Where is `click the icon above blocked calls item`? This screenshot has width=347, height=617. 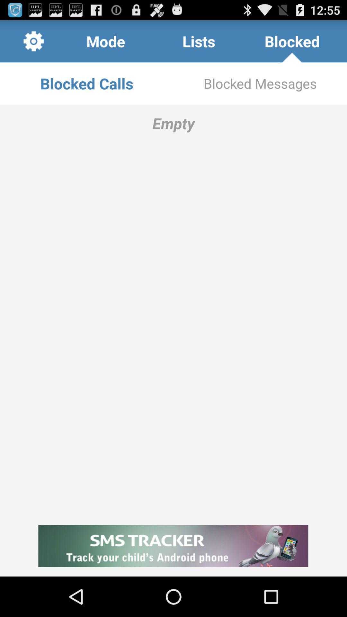
click the icon above blocked calls item is located at coordinates (199, 41).